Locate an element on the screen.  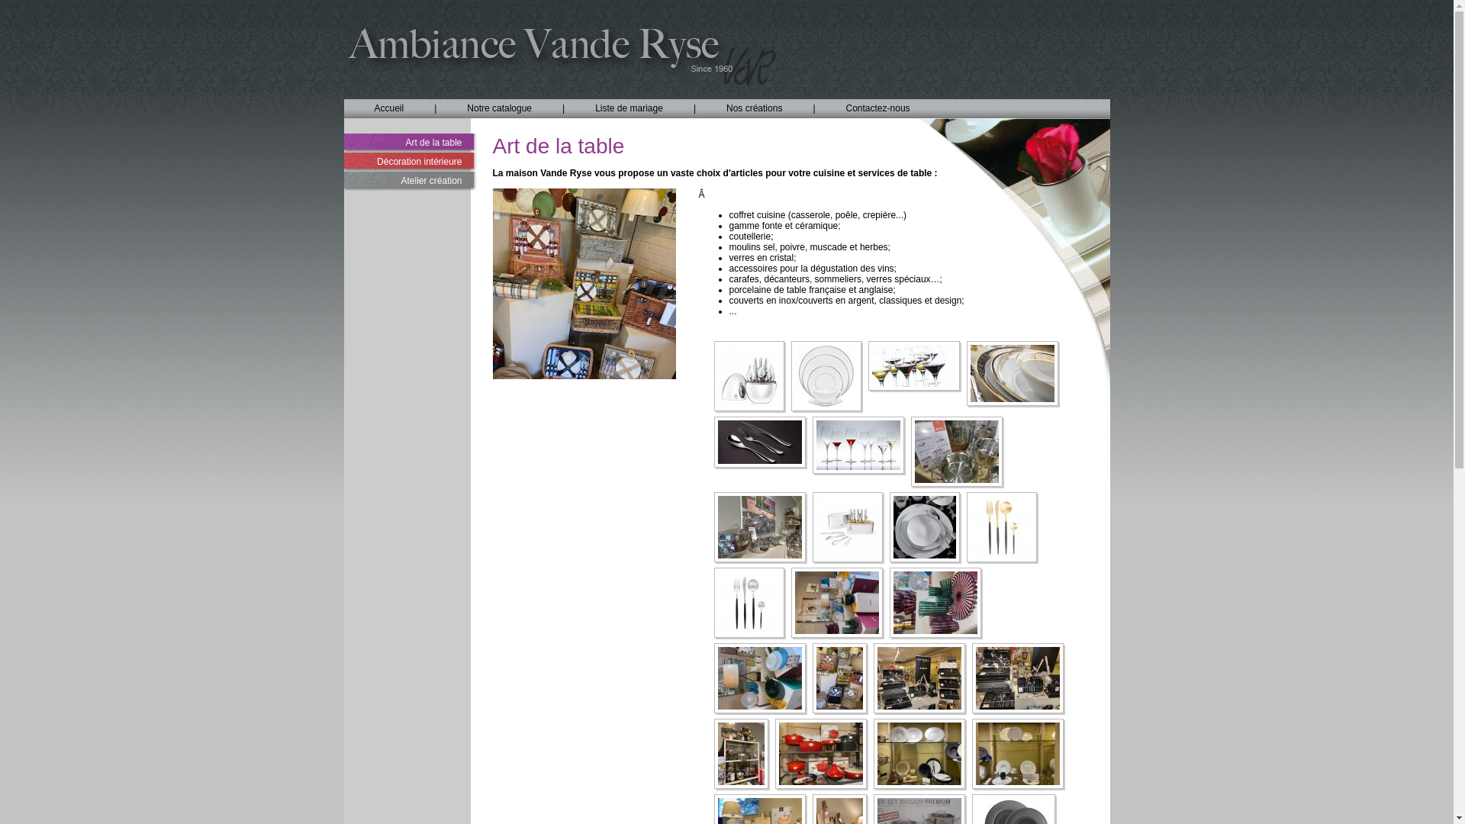
16893-650x330-ligne-open-up-de-chef-et-sommelier.jpg is located at coordinates (914, 365).